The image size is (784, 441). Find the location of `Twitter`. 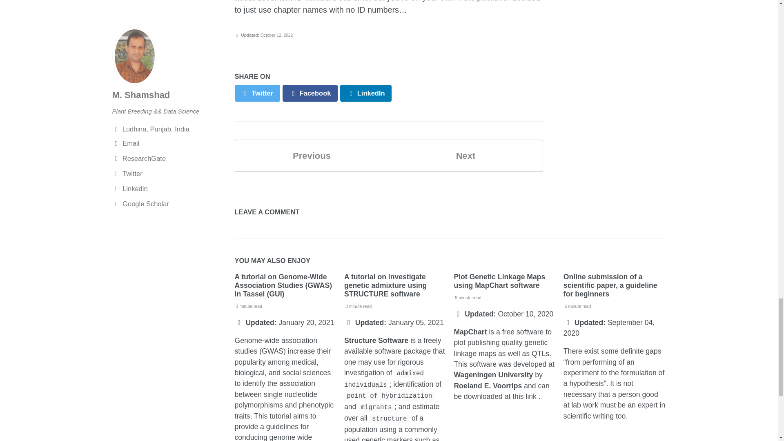

Twitter is located at coordinates (257, 93).